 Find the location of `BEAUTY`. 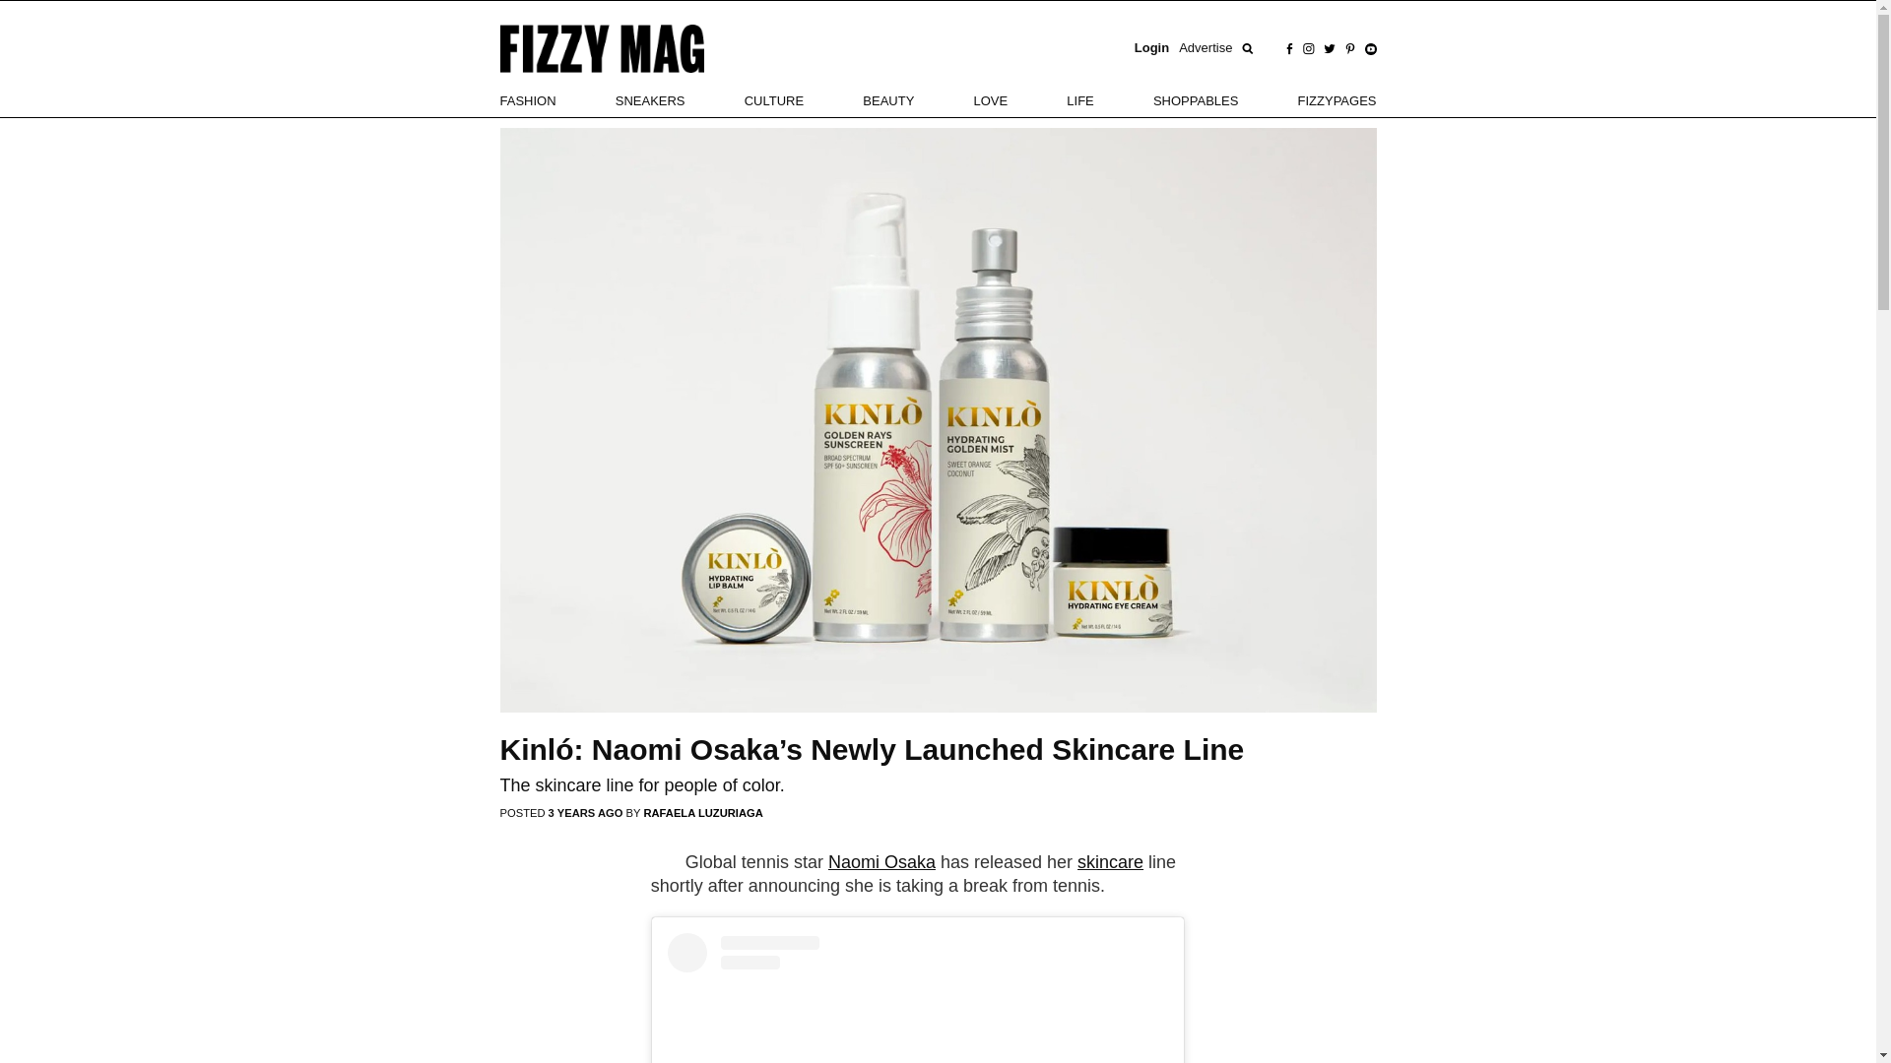

BEAUTY is located at coordinates (887, 100).